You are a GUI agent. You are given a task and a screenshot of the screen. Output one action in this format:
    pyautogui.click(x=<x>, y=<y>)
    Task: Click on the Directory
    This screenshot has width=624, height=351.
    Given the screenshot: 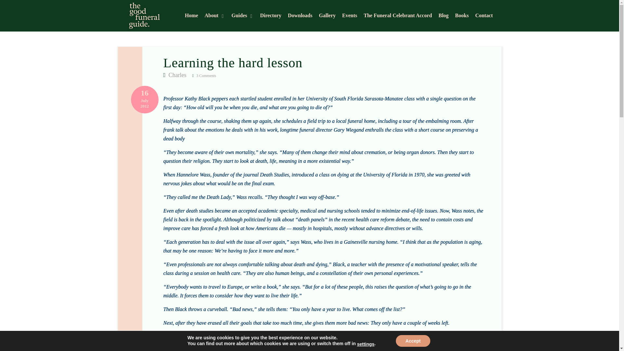 What is the action you would take?
    pyautogui.click(x=270, y=16)
    